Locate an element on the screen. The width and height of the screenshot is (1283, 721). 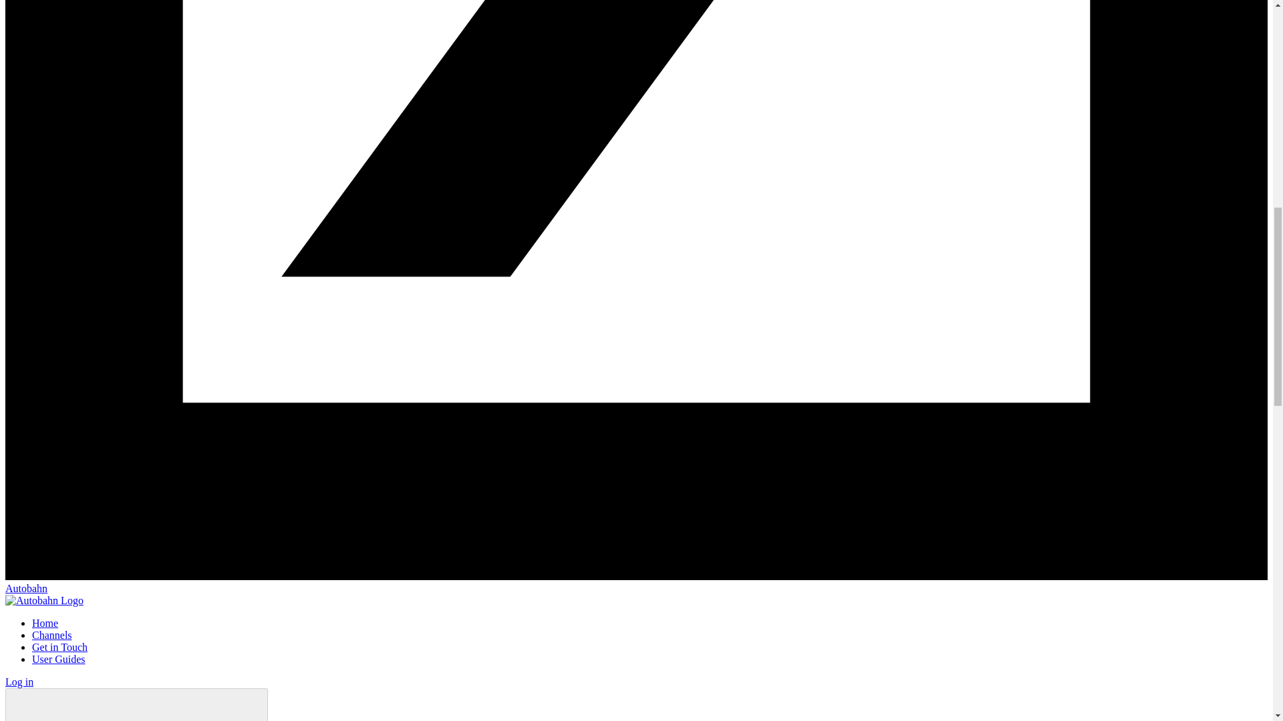
Get in Touch is located at coordinates (59, 648).